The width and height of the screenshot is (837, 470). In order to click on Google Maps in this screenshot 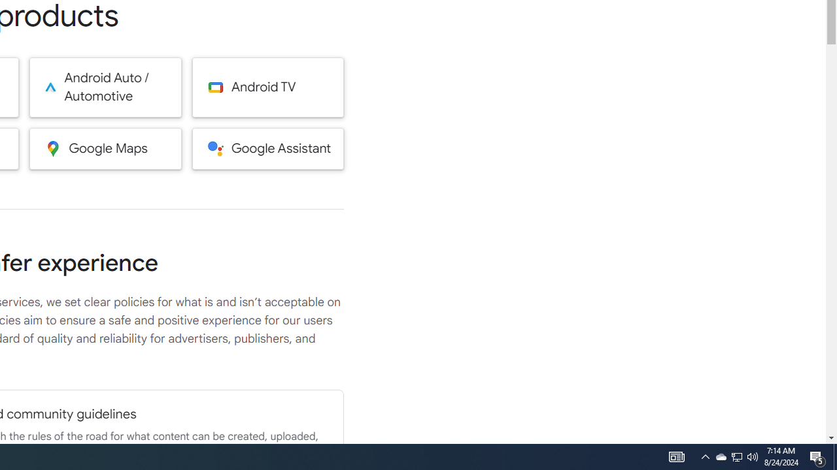, I will do `click(105, 148)`.